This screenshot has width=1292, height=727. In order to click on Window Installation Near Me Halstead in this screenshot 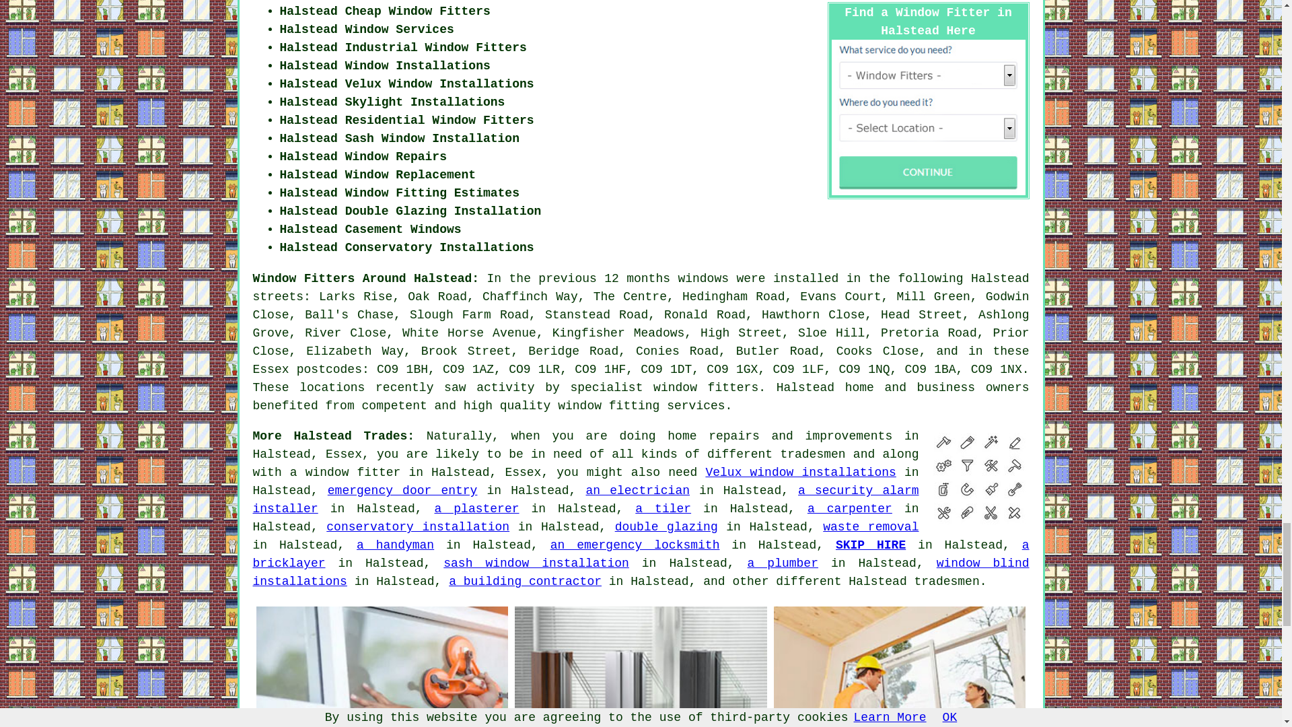, I will do `click(641, 666)`.